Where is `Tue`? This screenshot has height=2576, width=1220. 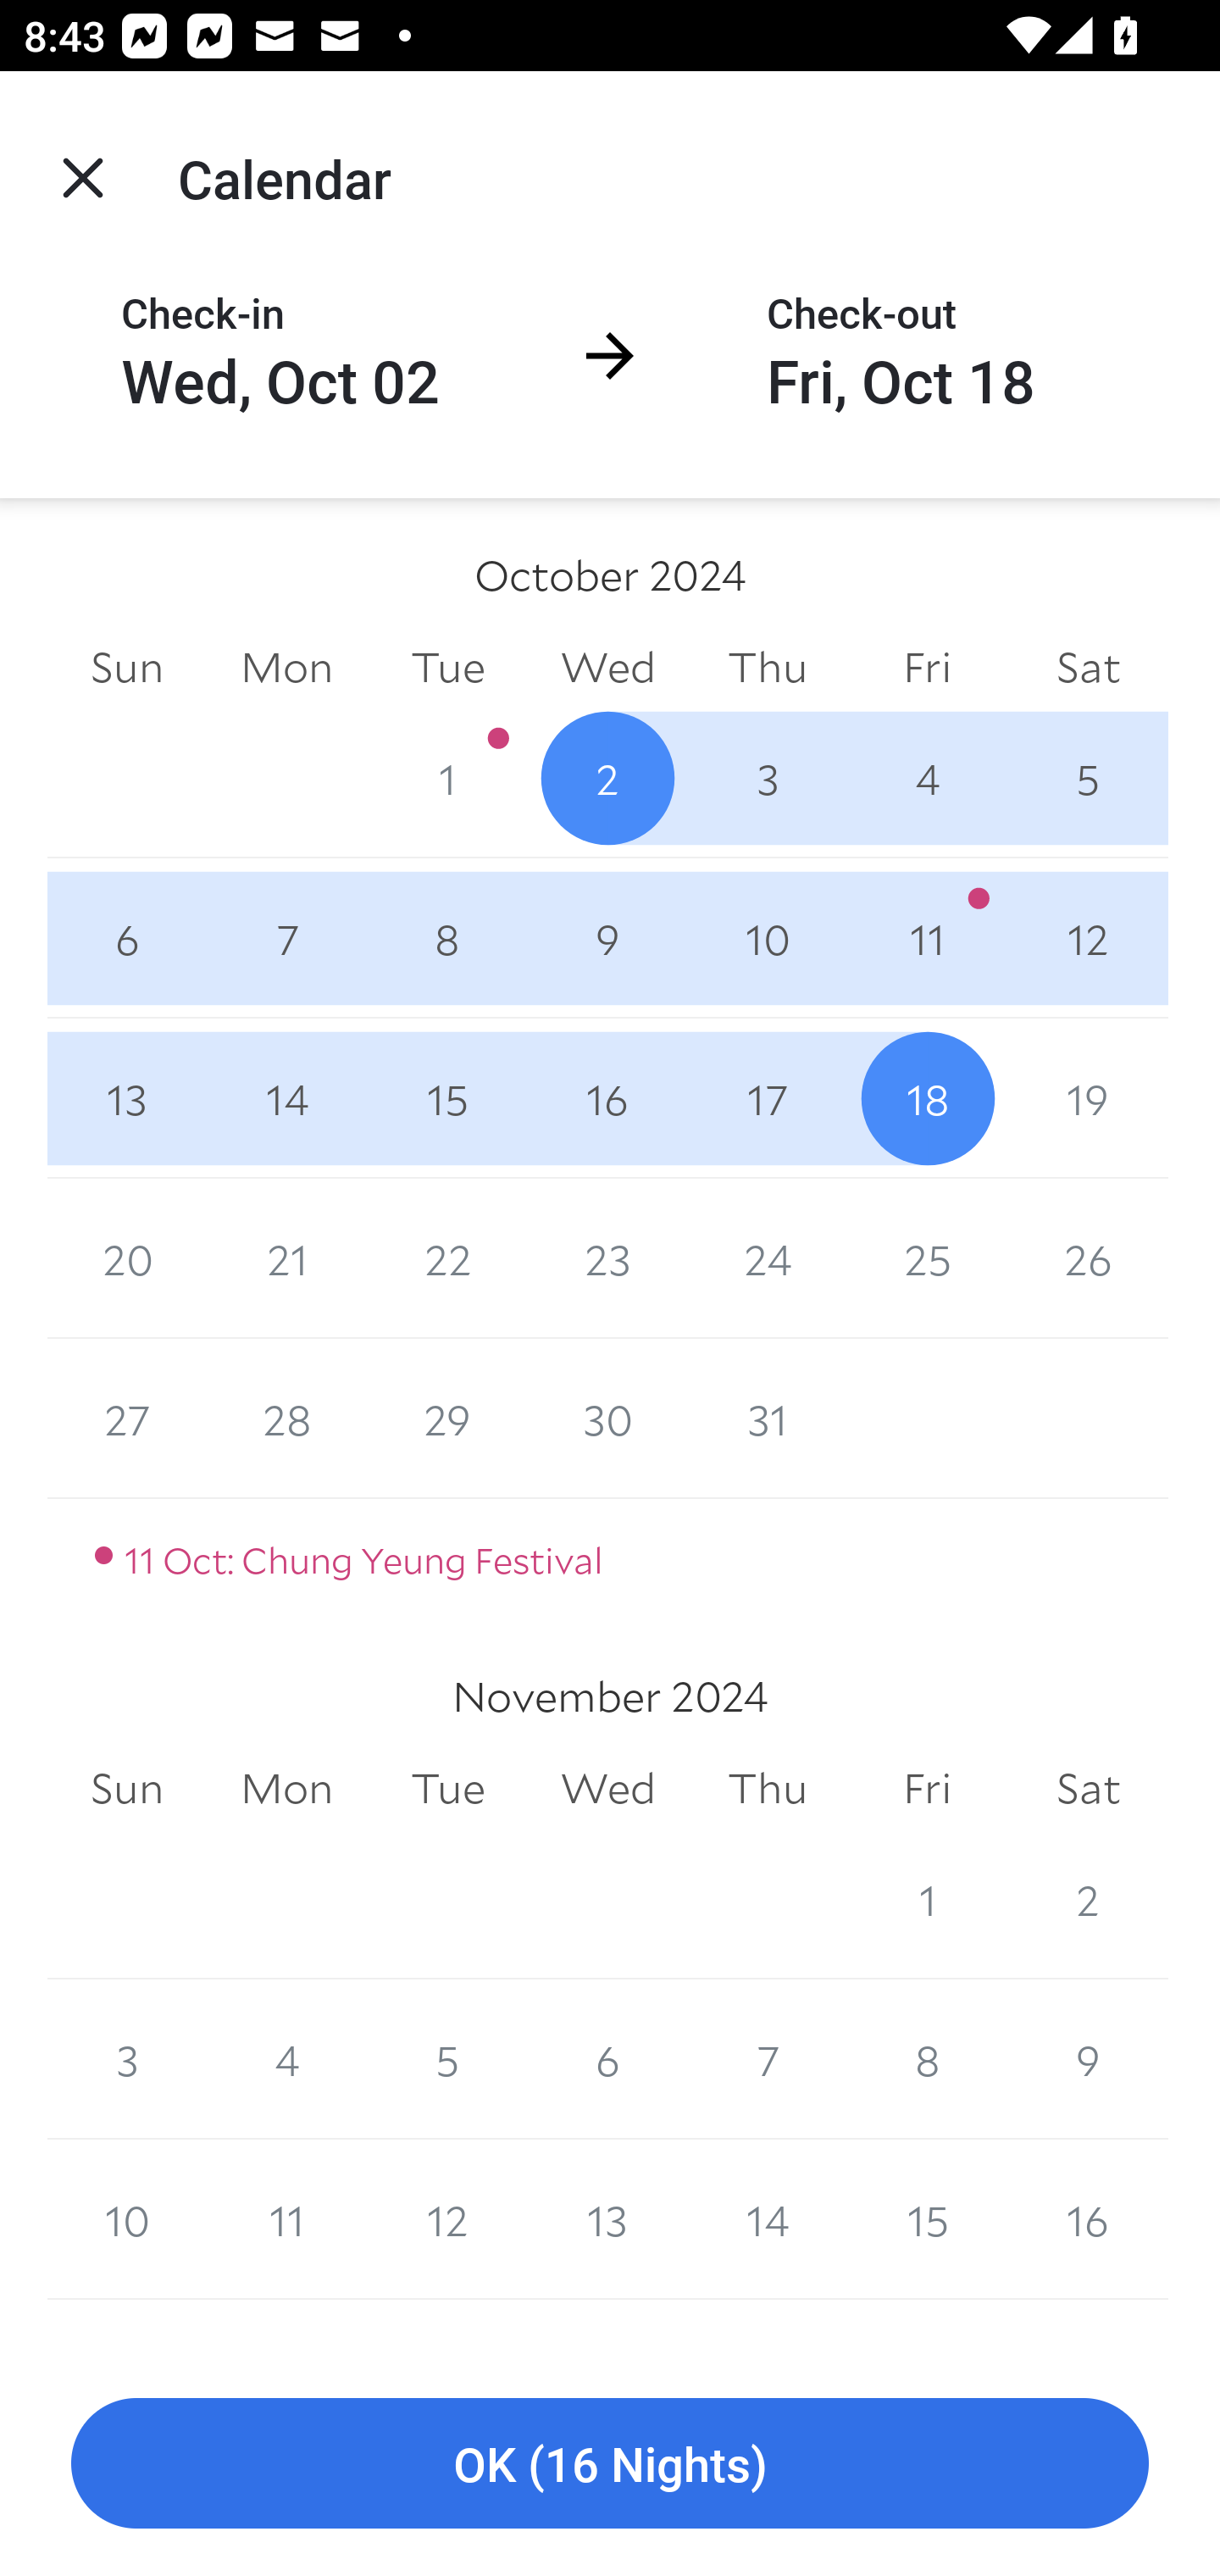
Tue is located at coordinates (447, 1789).